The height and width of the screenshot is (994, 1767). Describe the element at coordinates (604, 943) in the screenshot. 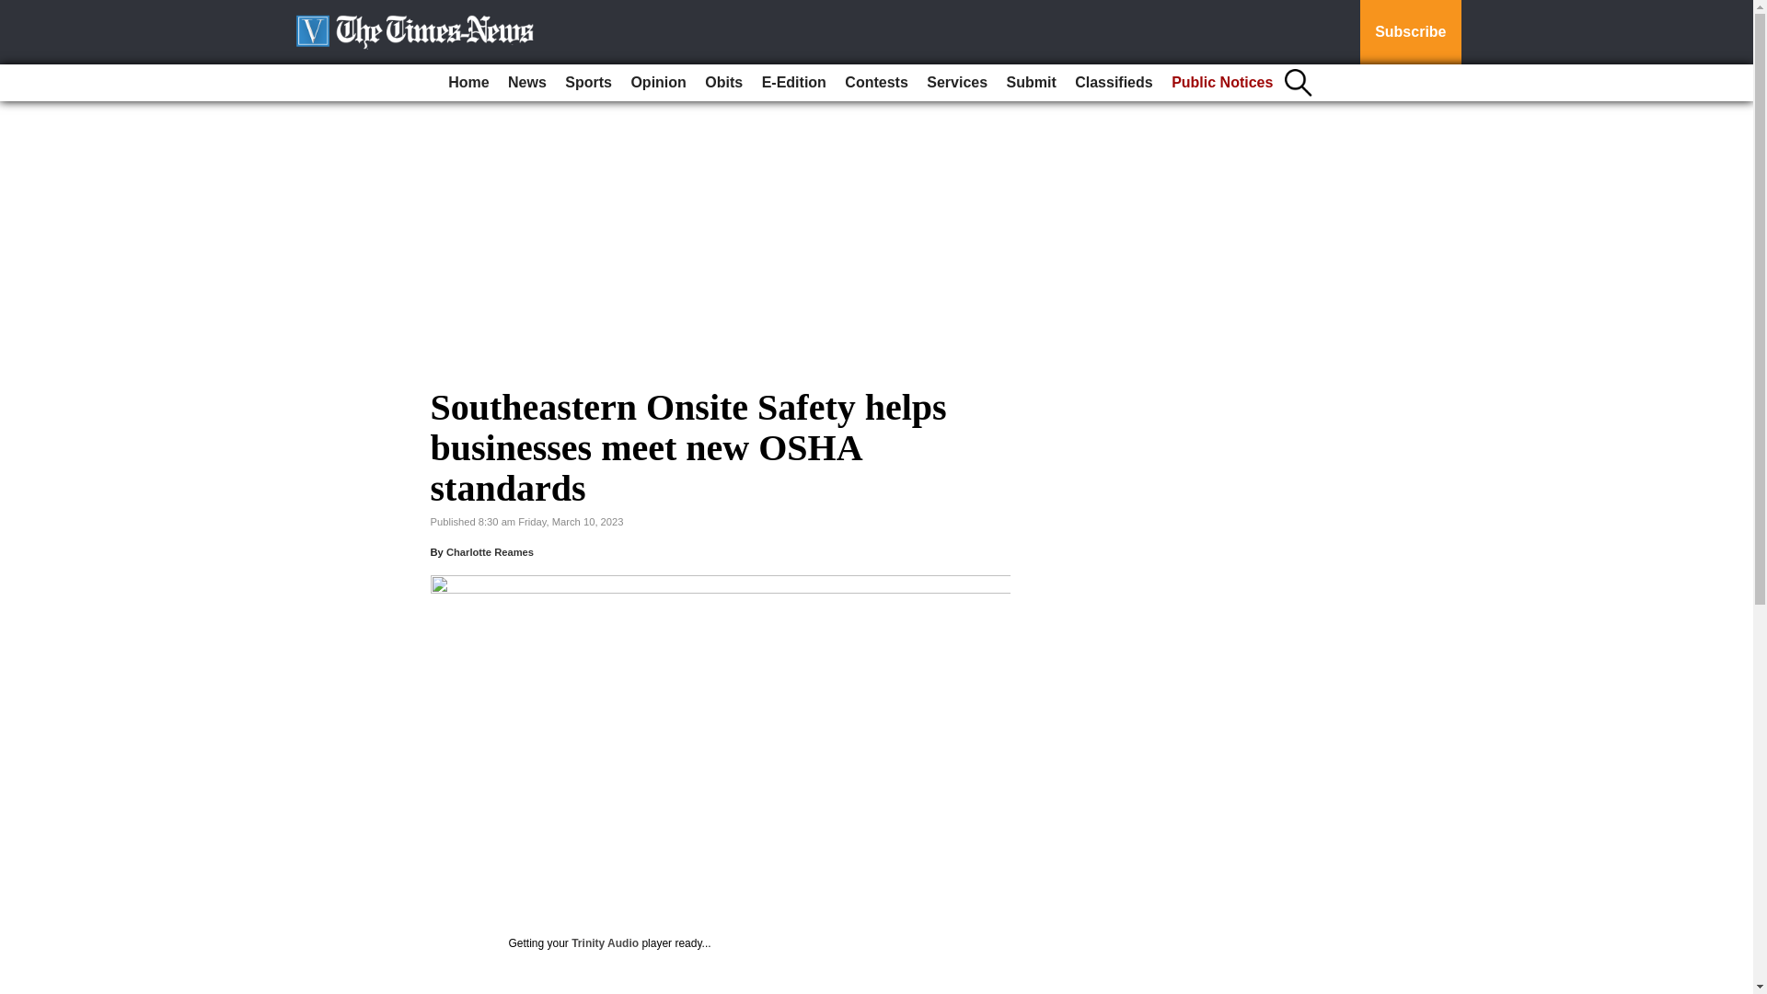

I see `Trinity Audio` at that location.